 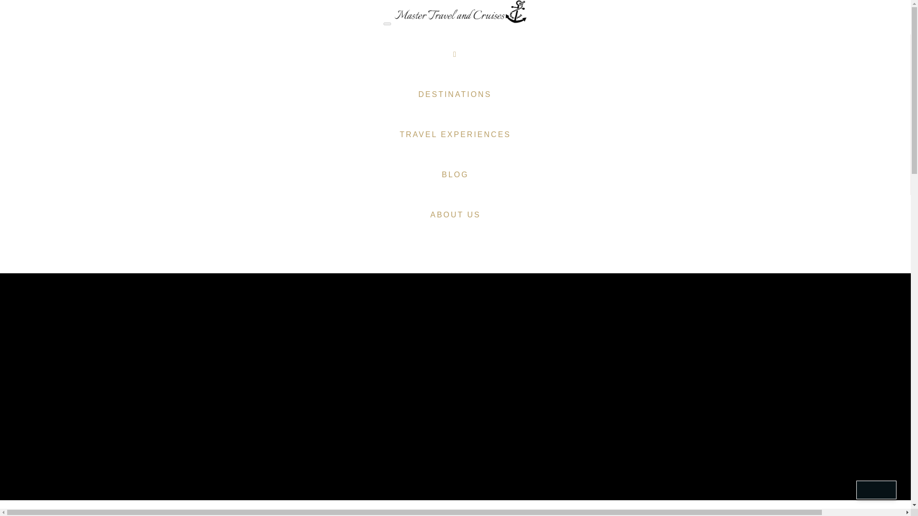 I want to click on ABOUT US, so click(x=455, y=215).